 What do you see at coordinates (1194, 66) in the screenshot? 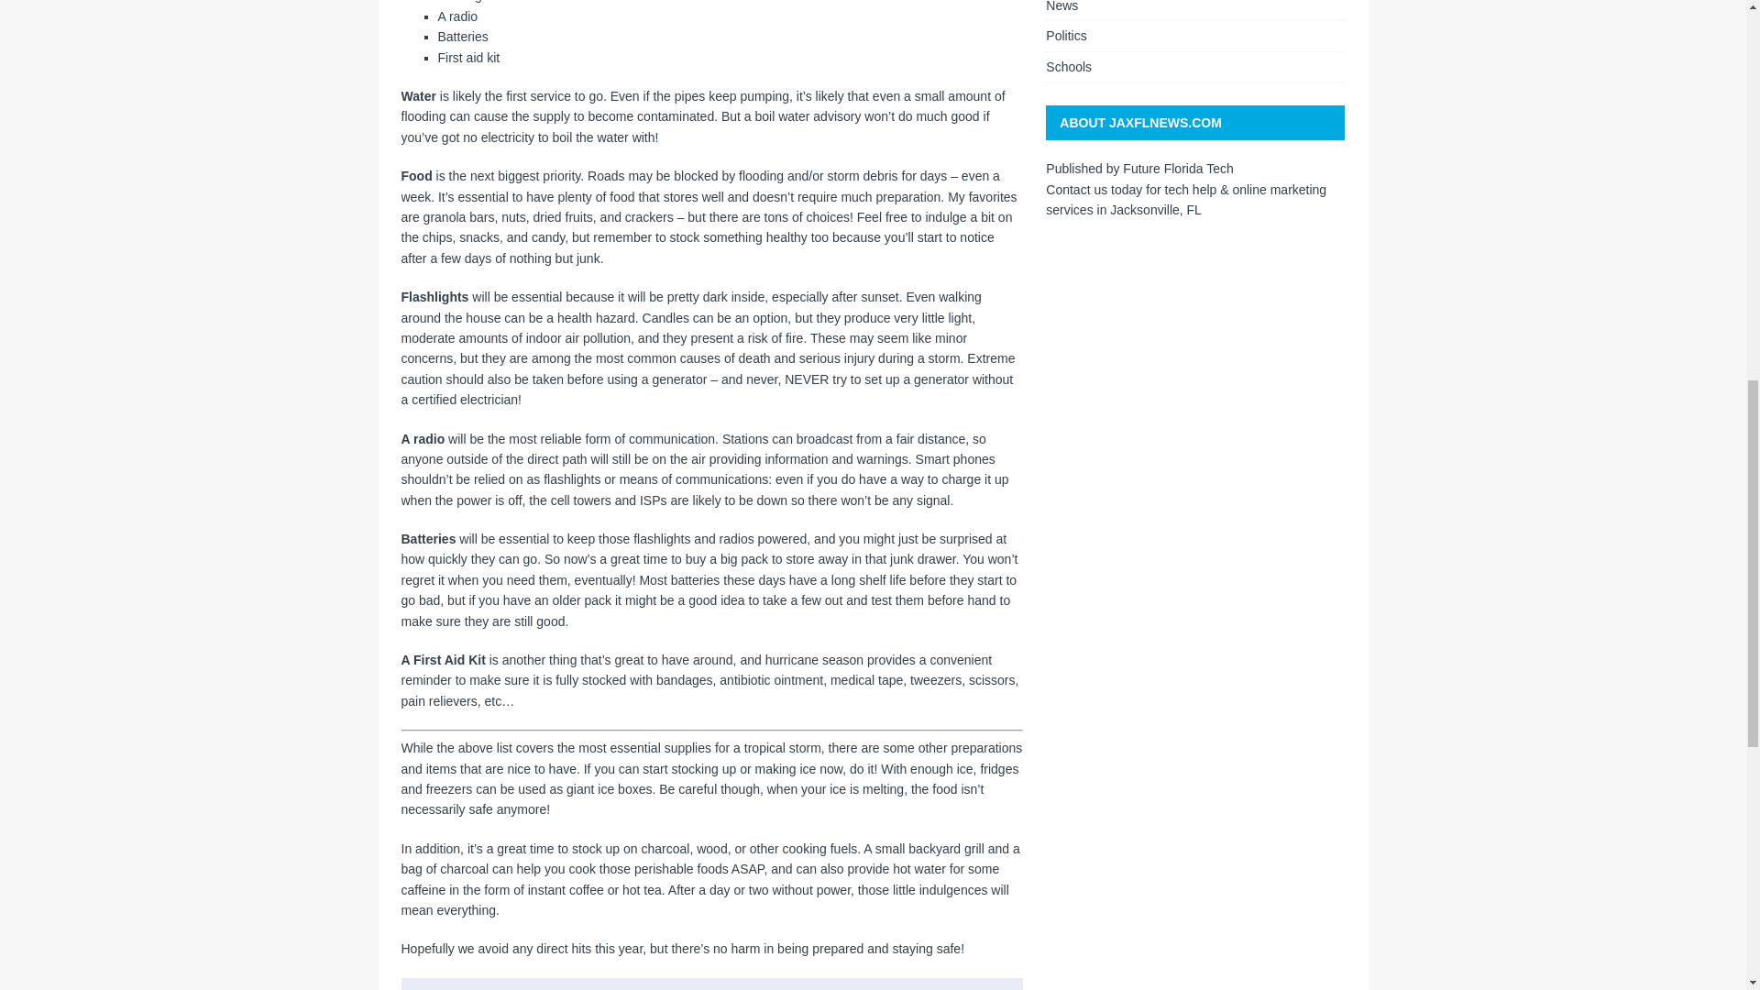
I see `Schools` at bounding box center [1194, 66].